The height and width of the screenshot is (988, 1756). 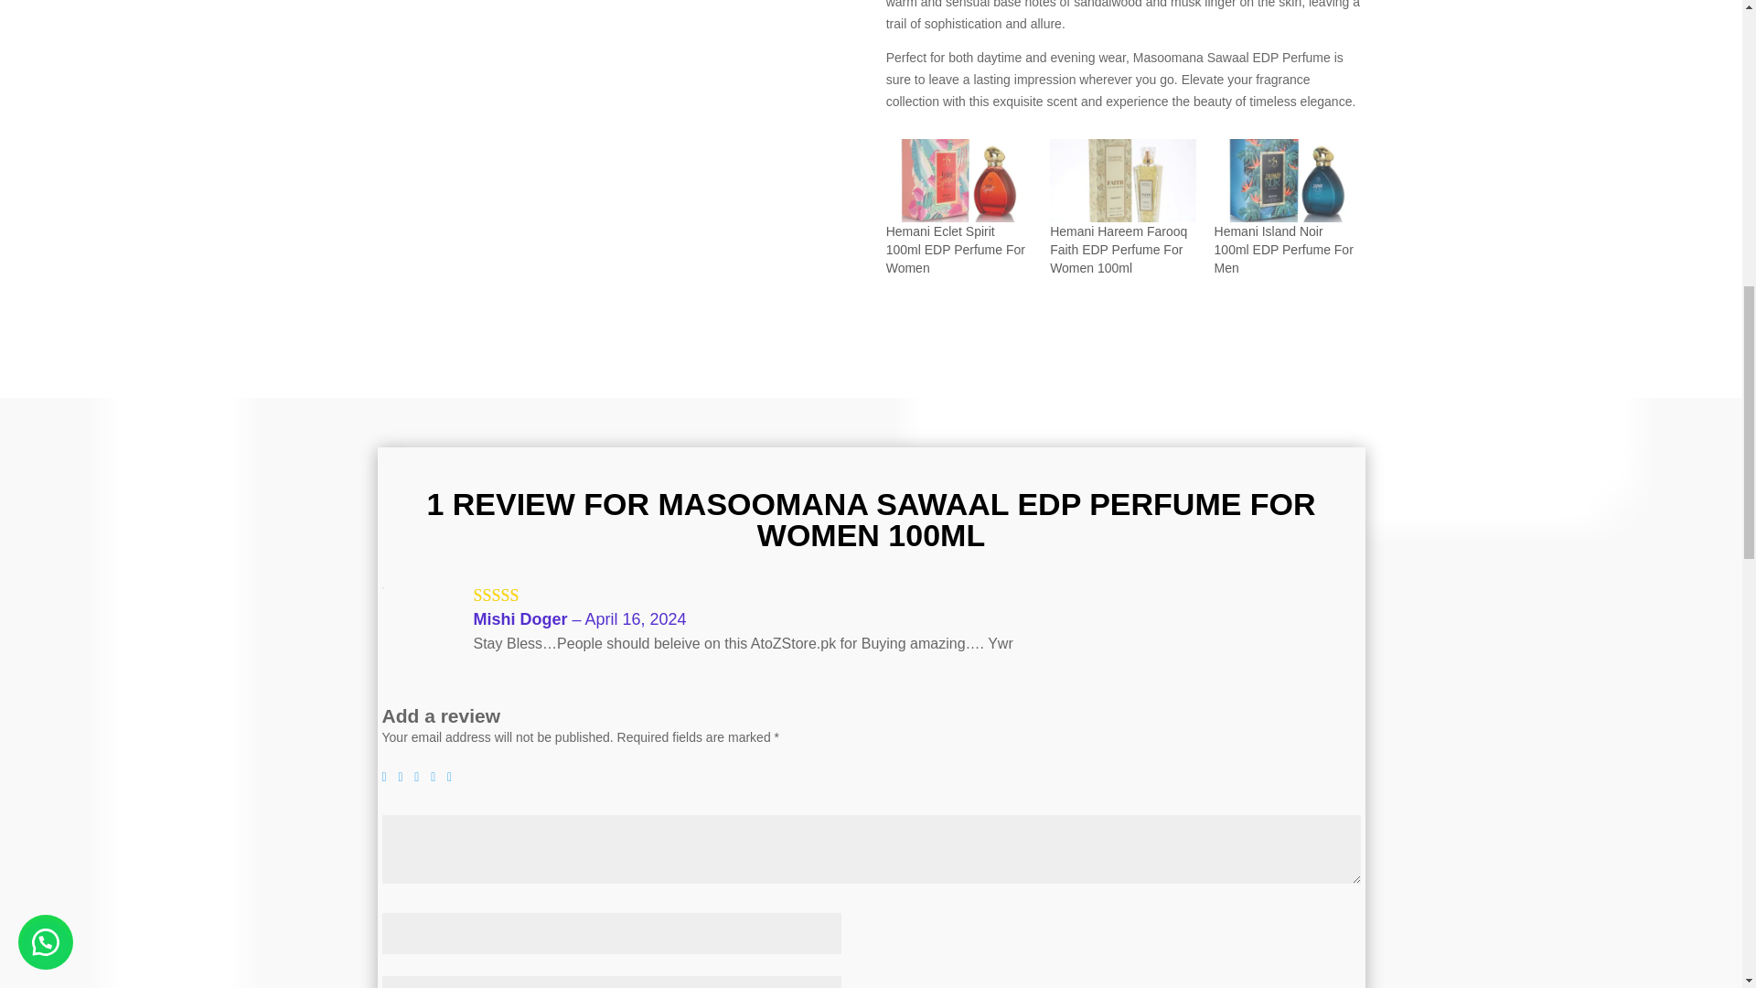 What do you see at coordinates (1118, 250) in the screenshot?
I see `Hemani Hareem Farooq Faith EDP Perfume For Women 100ml` at bounding box center [1118, 250].